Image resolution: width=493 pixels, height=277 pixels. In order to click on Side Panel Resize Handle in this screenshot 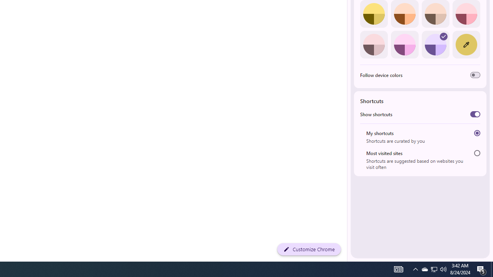, I will do `click(349, 15)`.